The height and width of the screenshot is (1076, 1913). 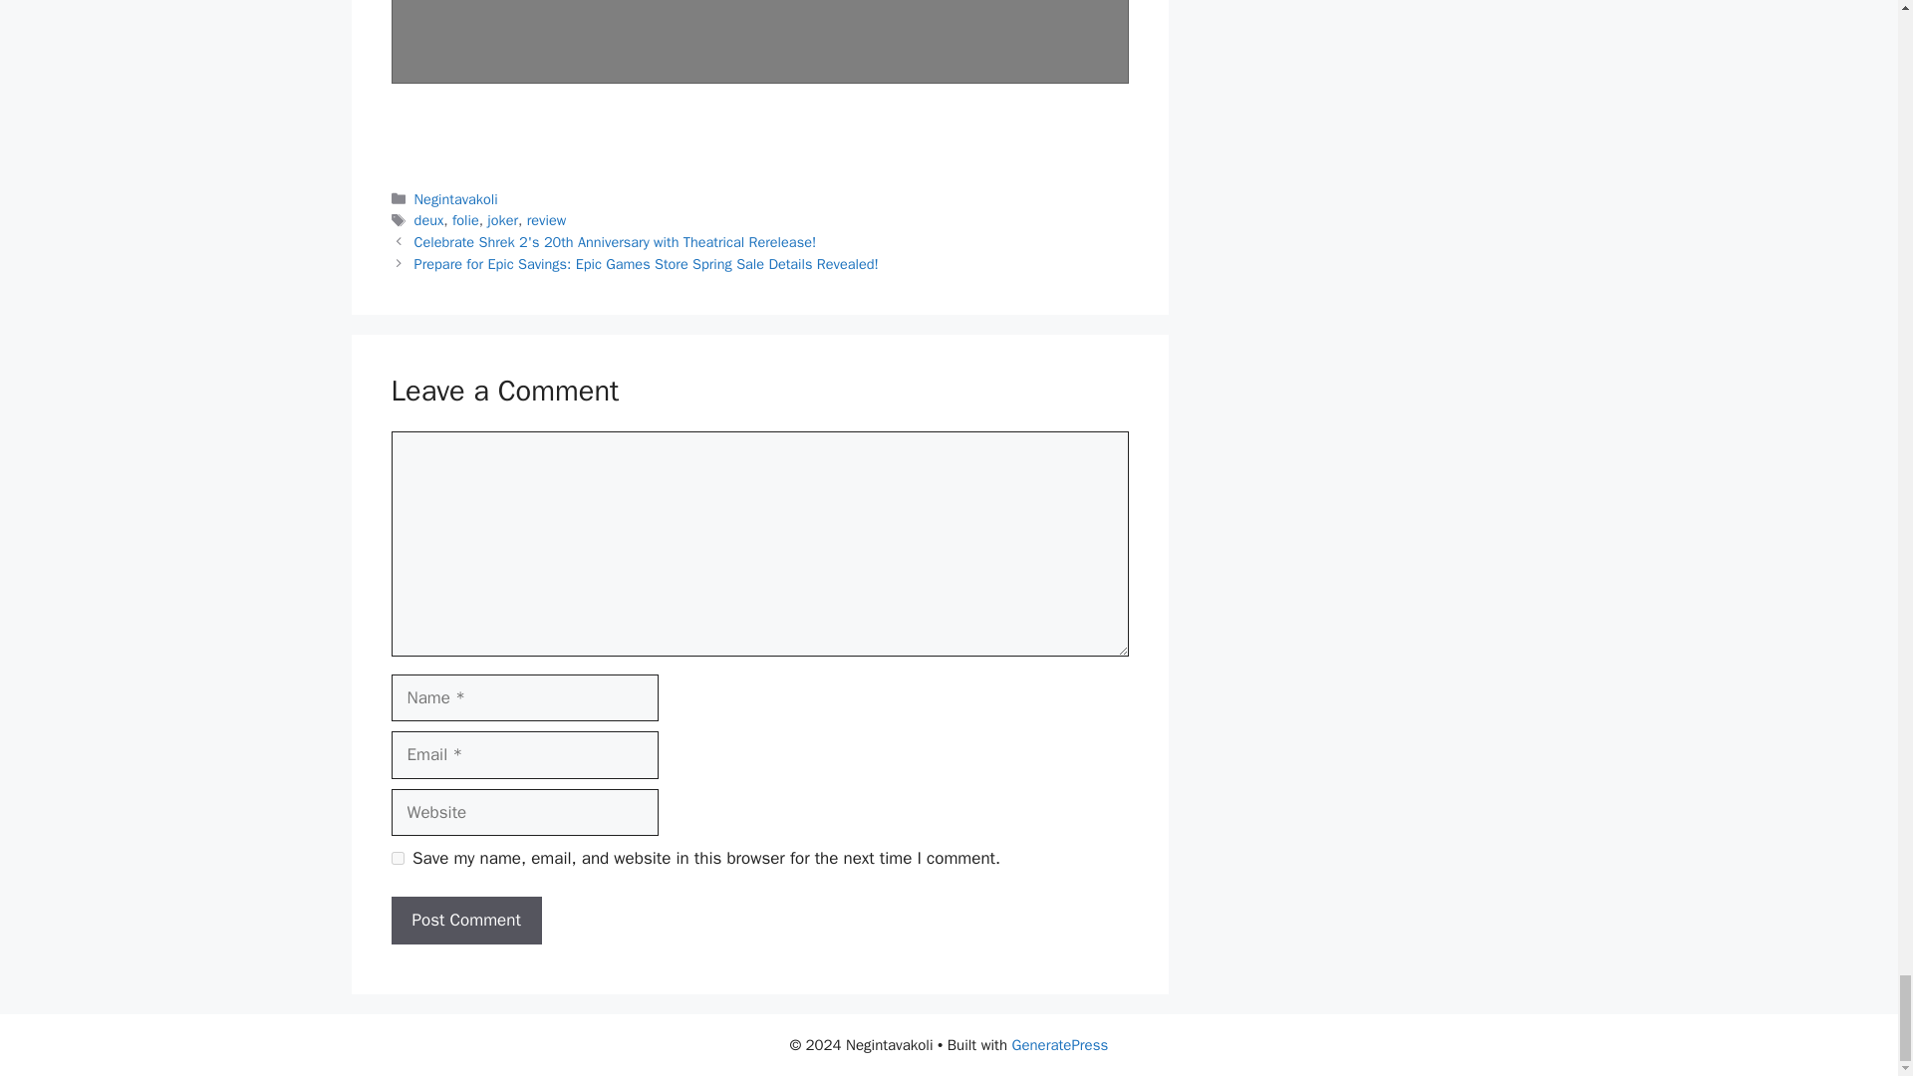 I want to click on deux, so click(x=428, y=219).